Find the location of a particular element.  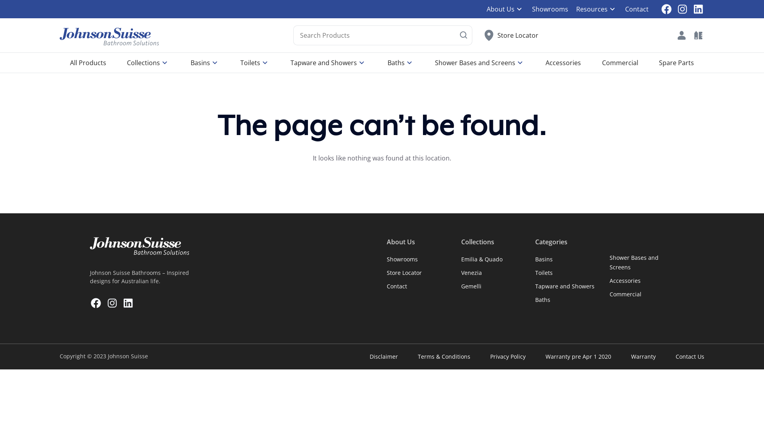

Store Locator is located at coordinates (404, 272).